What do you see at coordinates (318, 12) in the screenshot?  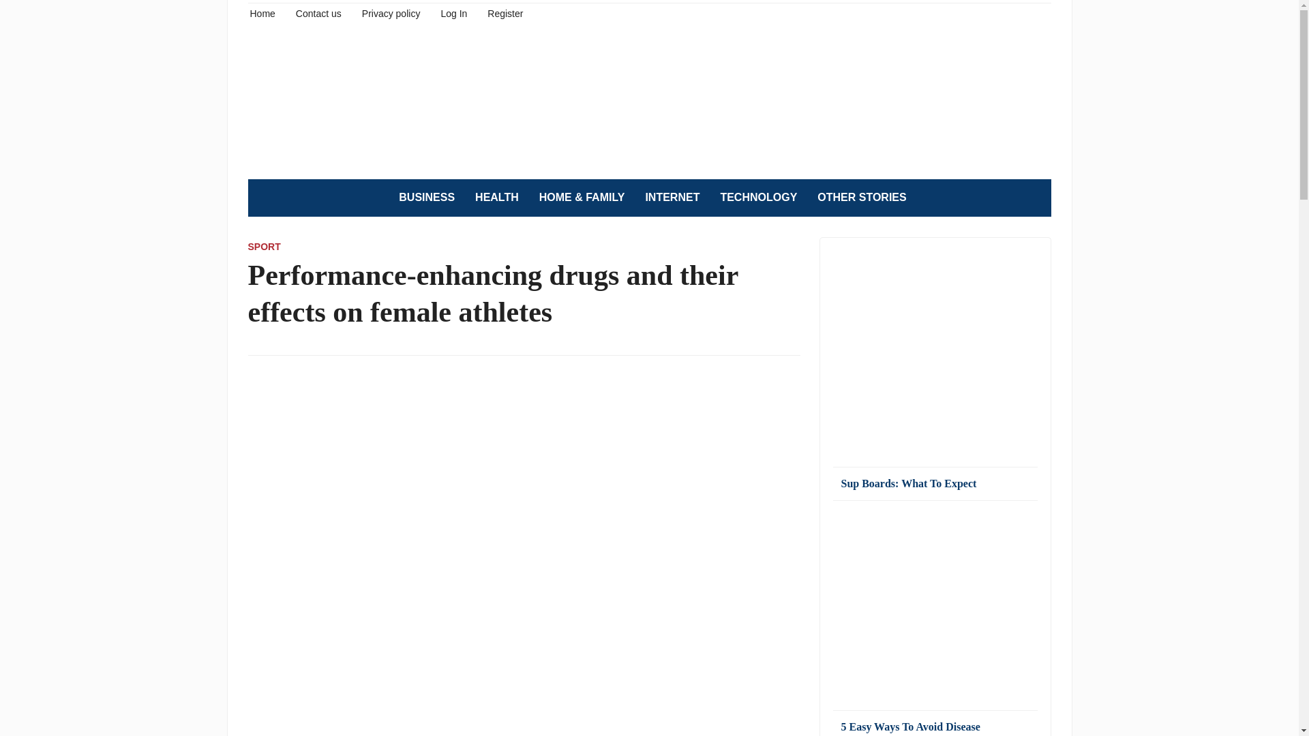 I see `Contact us` at bounding box center [318, 12].